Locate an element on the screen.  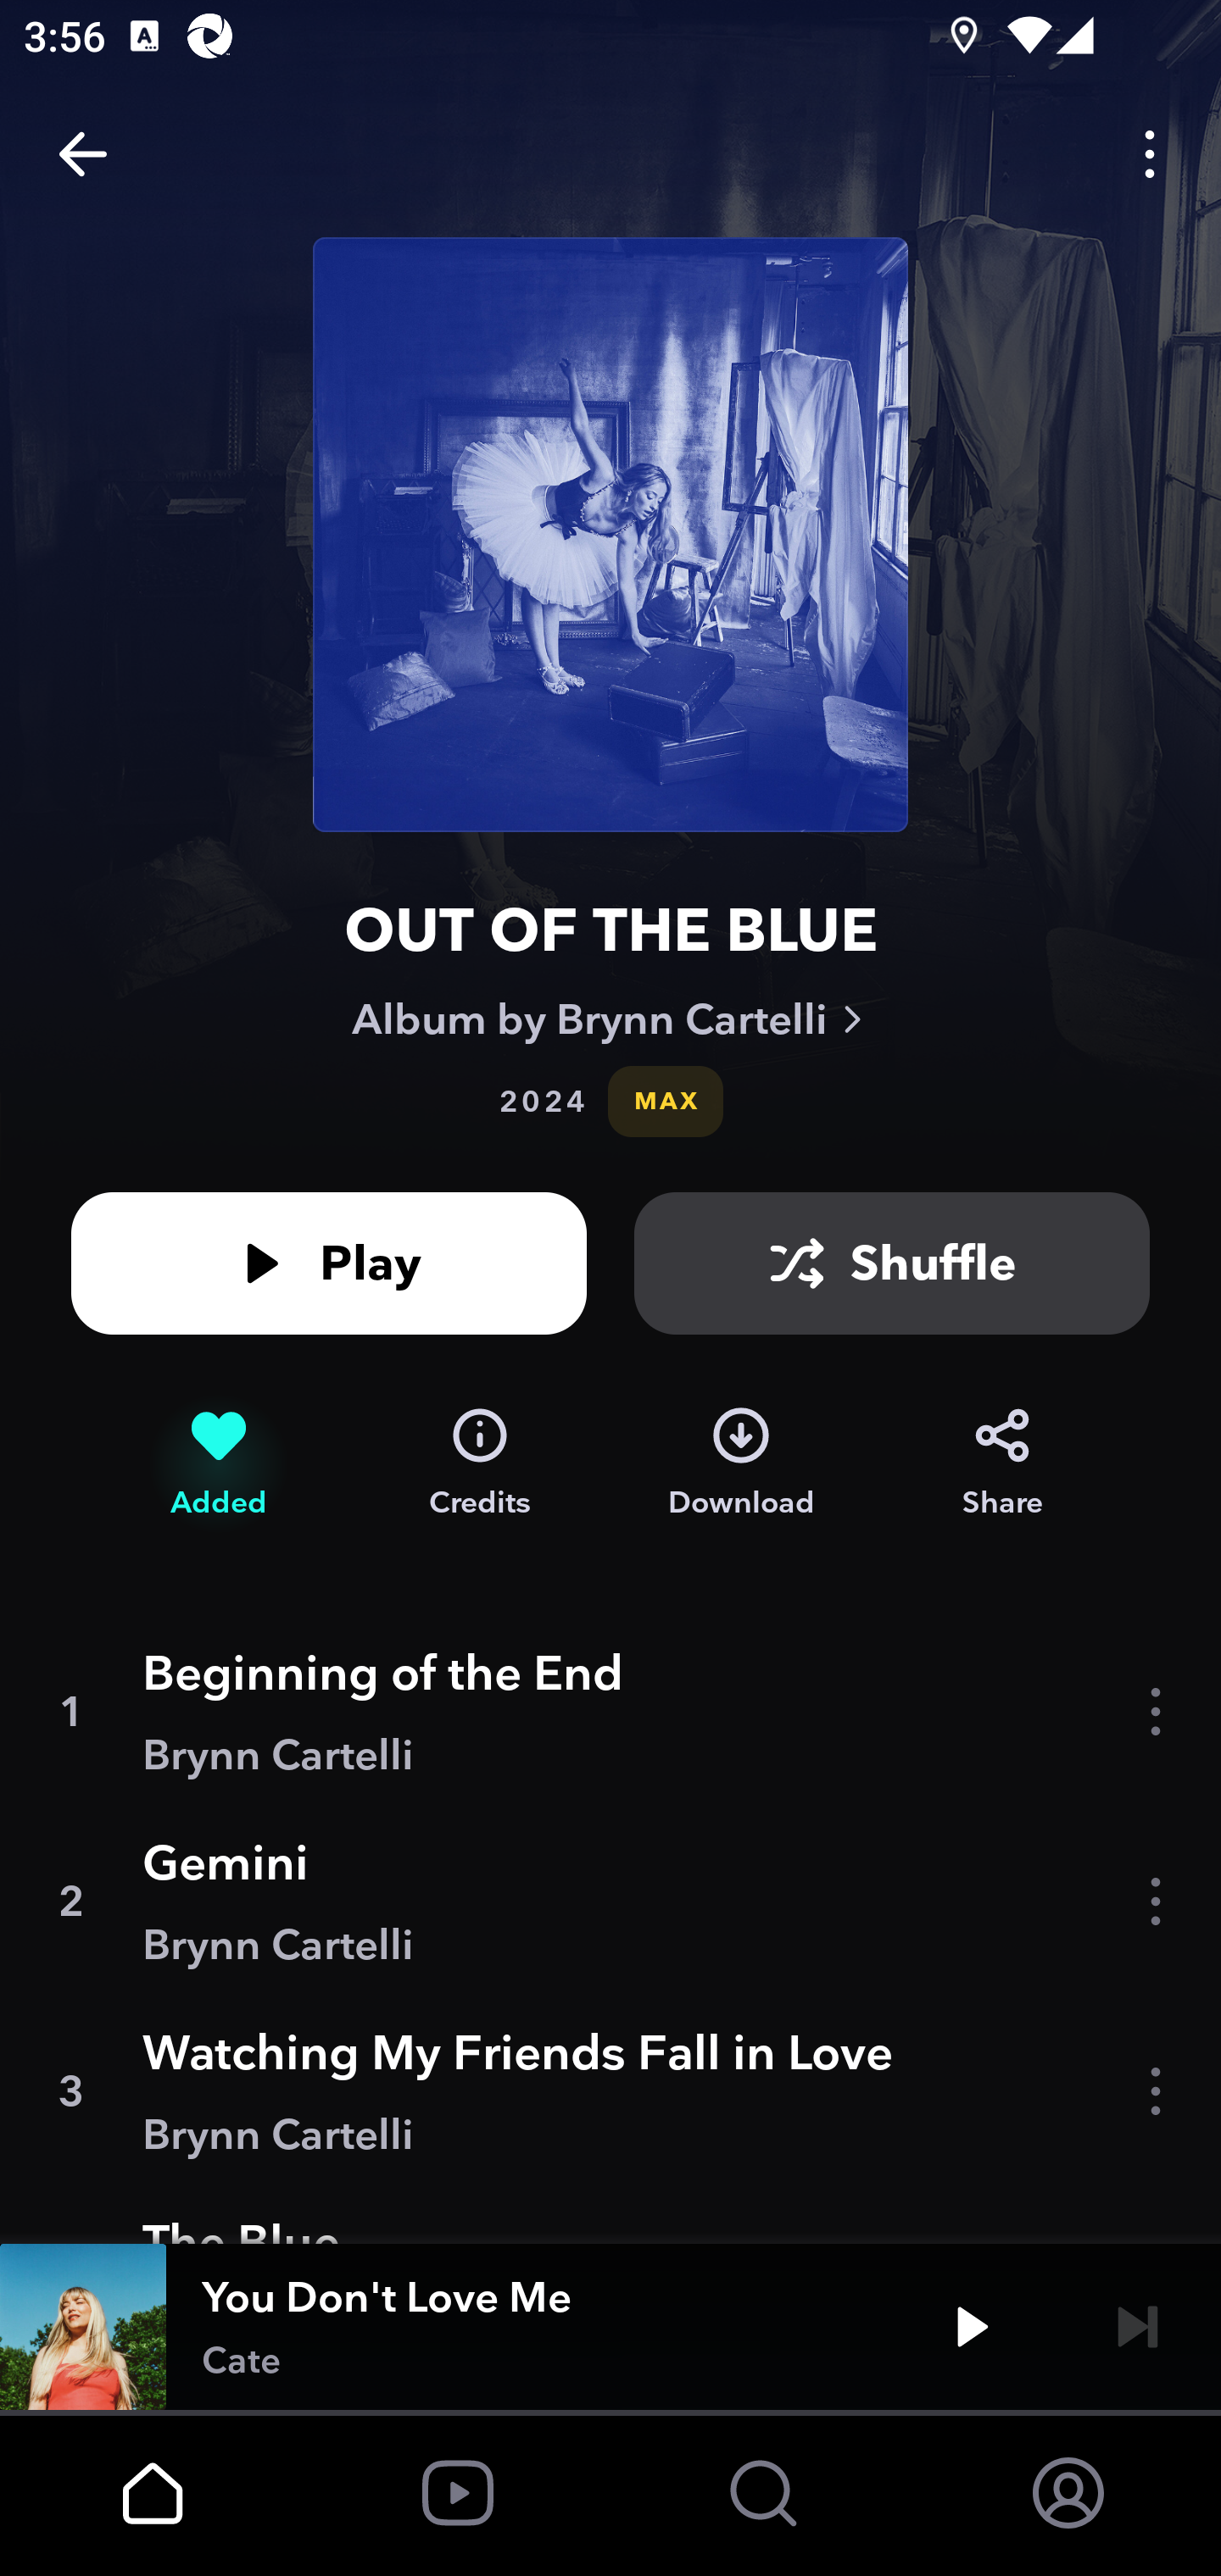
Album by Brynn Cartelli is located at coordinates (610, 1019).